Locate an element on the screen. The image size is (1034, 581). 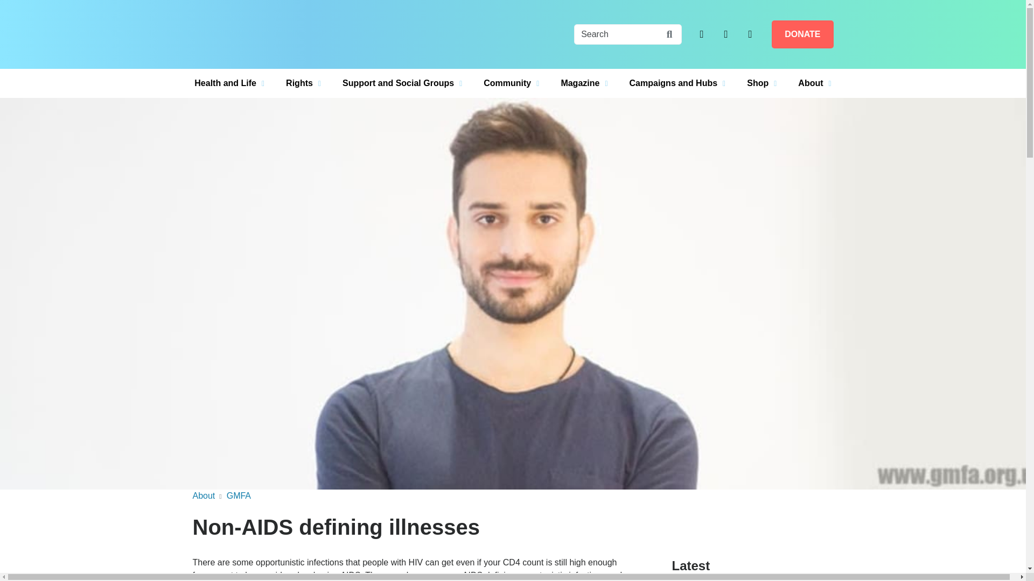
Health and Life drop down menu is located at coordinates (229, 83).